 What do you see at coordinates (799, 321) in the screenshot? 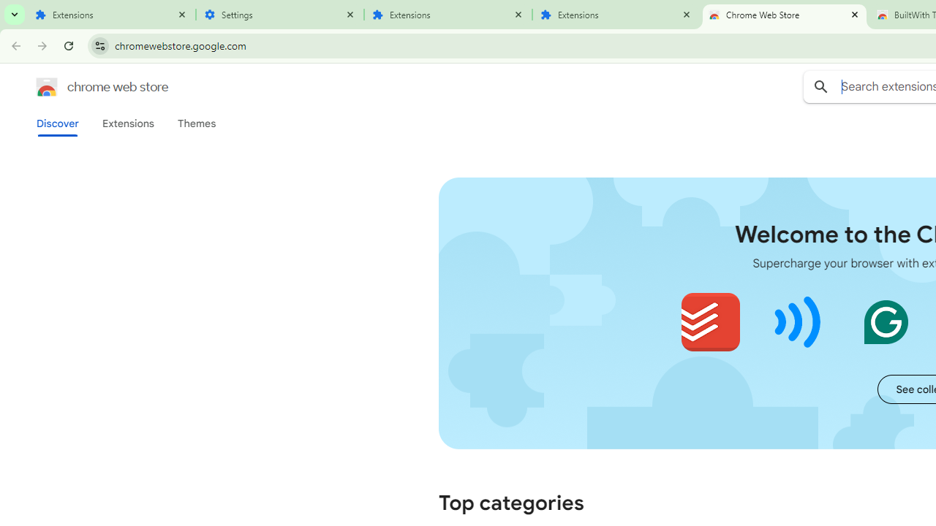
I see `Volume Master` at bounding box center [799, 321].